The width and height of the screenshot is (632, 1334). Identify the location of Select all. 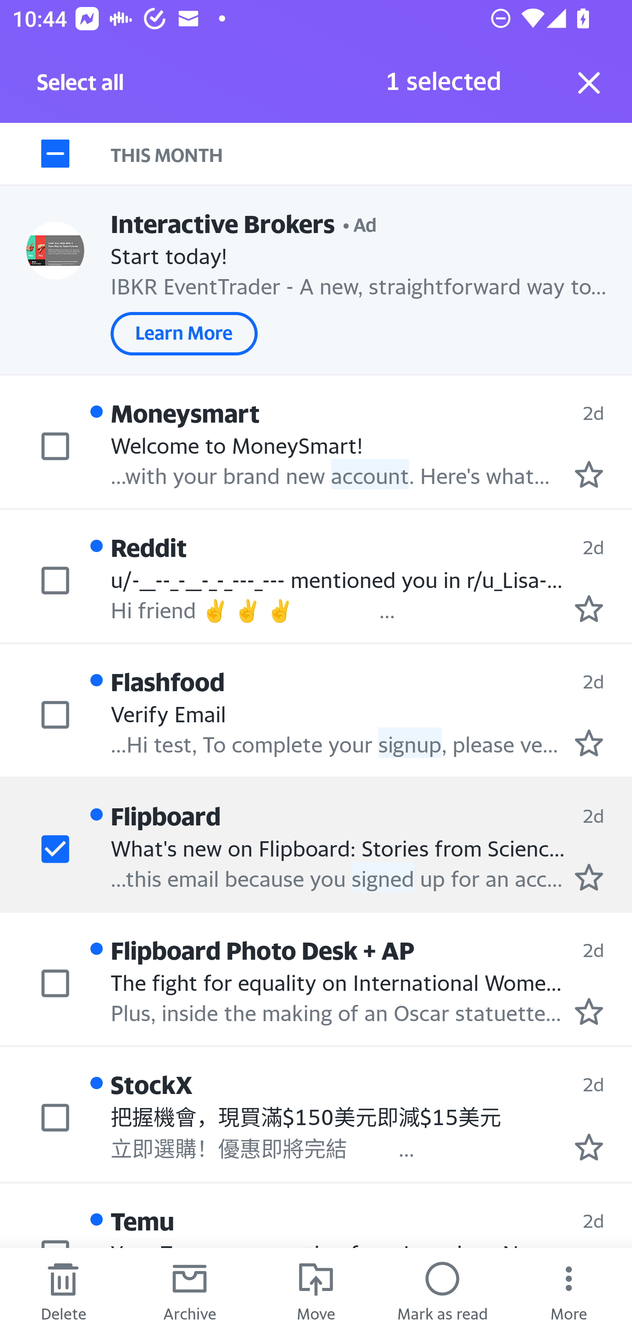
(81, 86).